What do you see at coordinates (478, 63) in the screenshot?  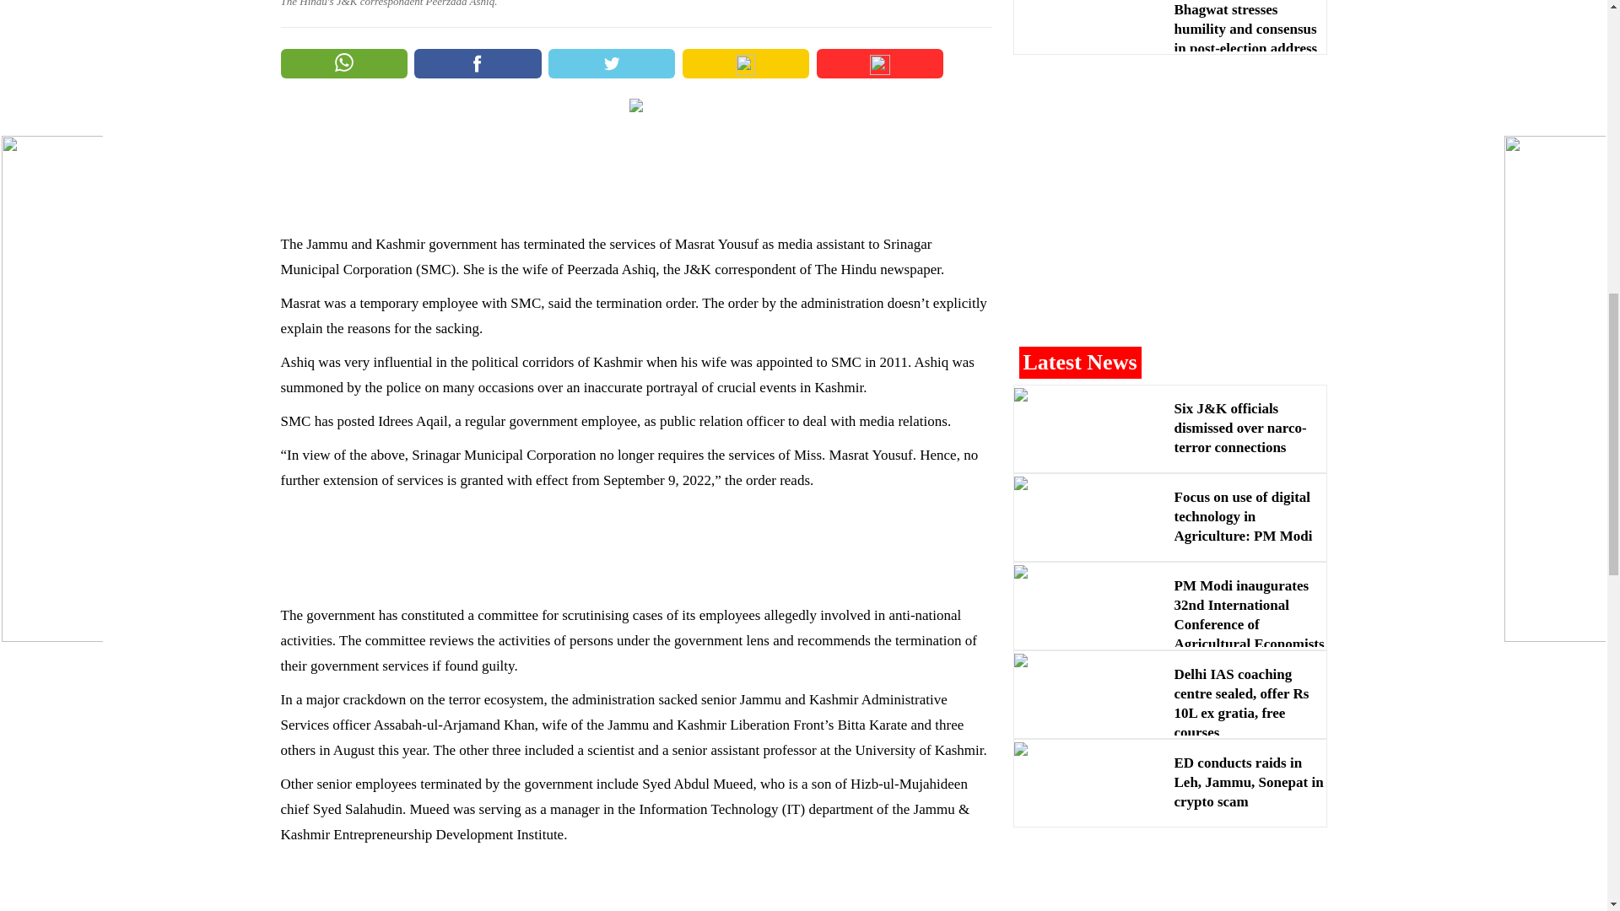 I see `Share on Facebook` at bounding box center [478, 63].